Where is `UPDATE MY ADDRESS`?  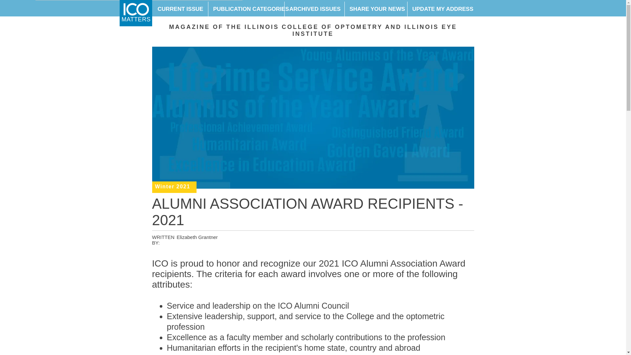
UPDATE MY ADDRESS is located at coordinates (440, 9).